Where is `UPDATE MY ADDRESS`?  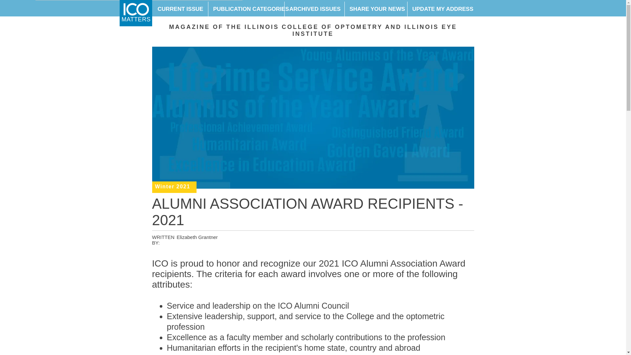
UPDATE MY ADDRESS is located at coordinates (440, 9).